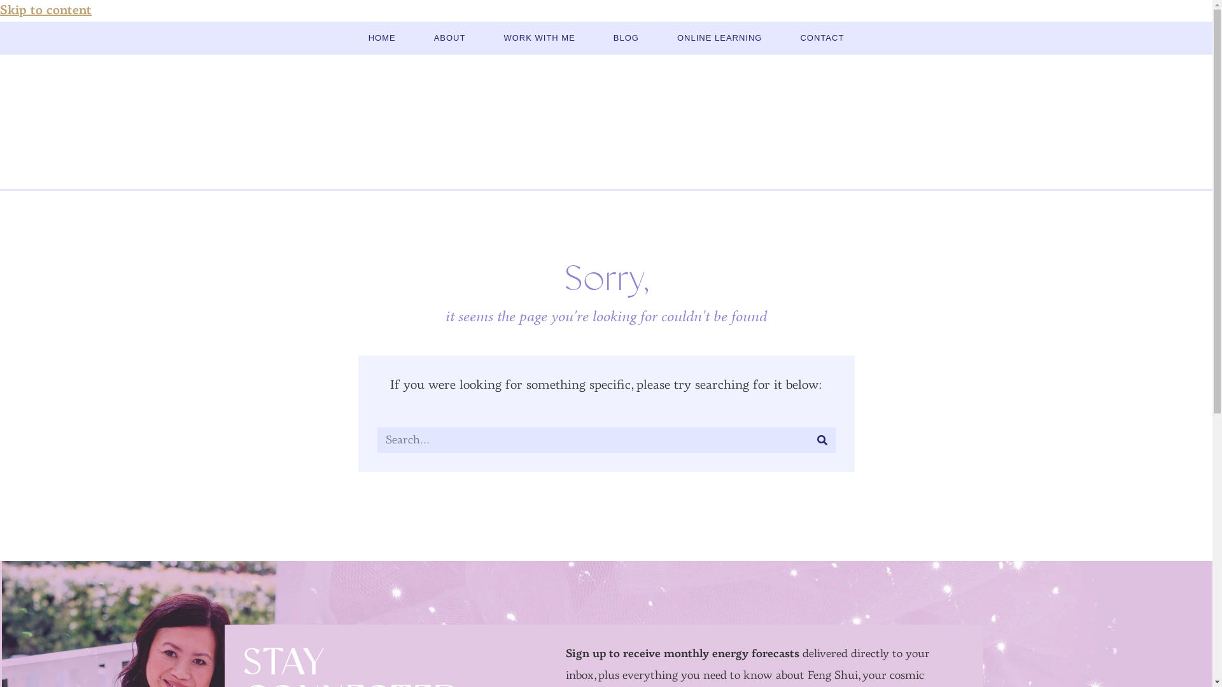 The height and width of the screenshot is (687, 1222). Describe the element at coordinates (46, 11) in the screenshot. I see `Skip to content` at that location.